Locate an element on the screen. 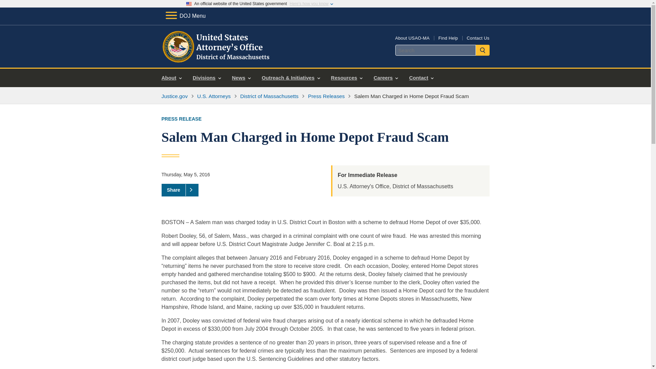 Image resolution: width=656 pixels, height=369 pixels. DOJ Menu is located at coordinates (185, 16).